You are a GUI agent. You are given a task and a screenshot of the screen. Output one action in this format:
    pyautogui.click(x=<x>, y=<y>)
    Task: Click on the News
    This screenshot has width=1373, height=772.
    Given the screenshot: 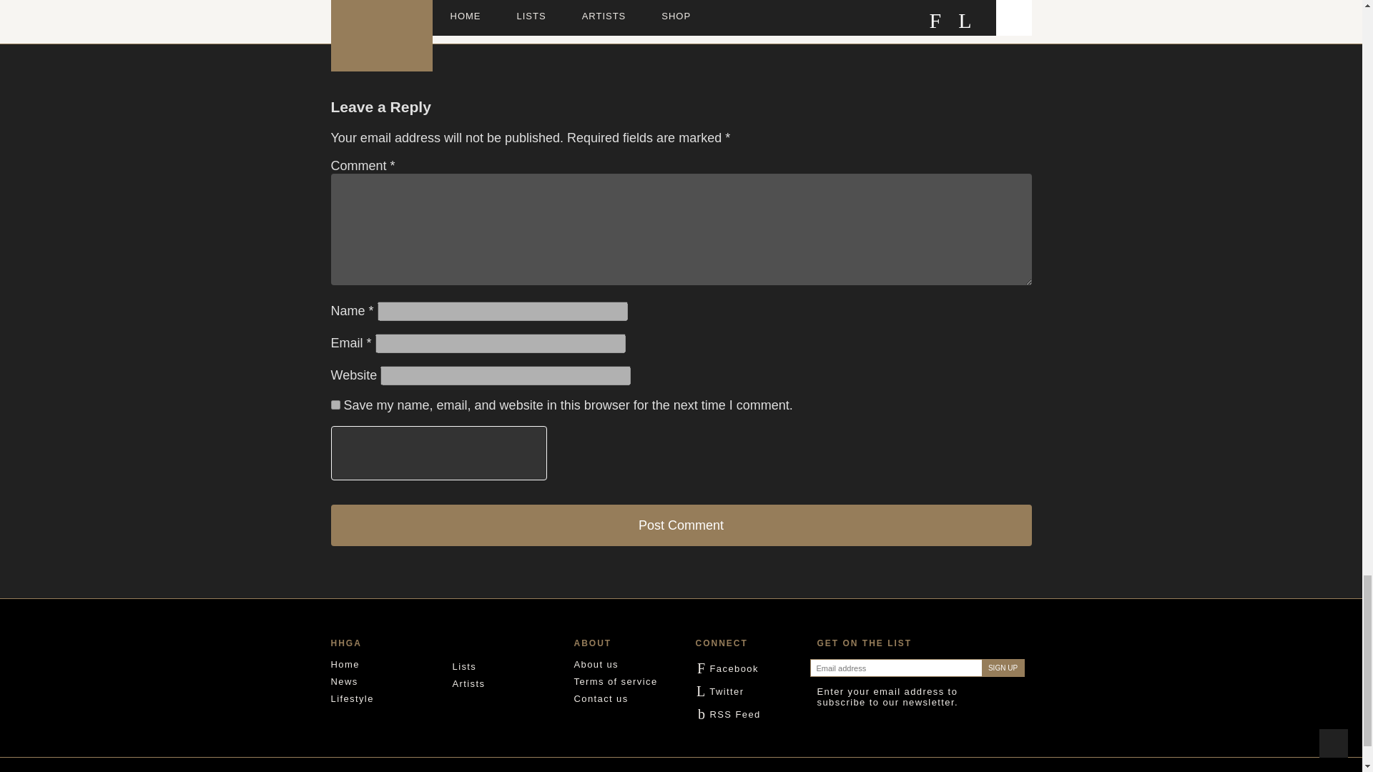 What is the action you would take?
    pyautogui.click(x=343, y=682)
    